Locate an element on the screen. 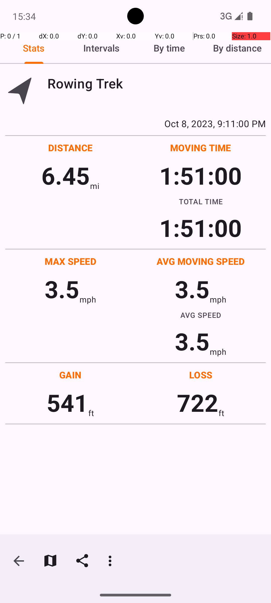 The width and height of the screenshot is (271, 603). By distance is located at coordinates (237, 48).